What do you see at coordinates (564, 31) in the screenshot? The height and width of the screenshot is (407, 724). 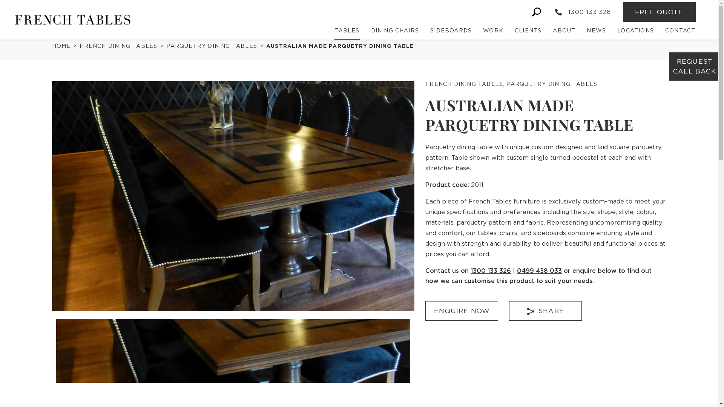 I see `ABOUT` at bounding box center [564, 31].